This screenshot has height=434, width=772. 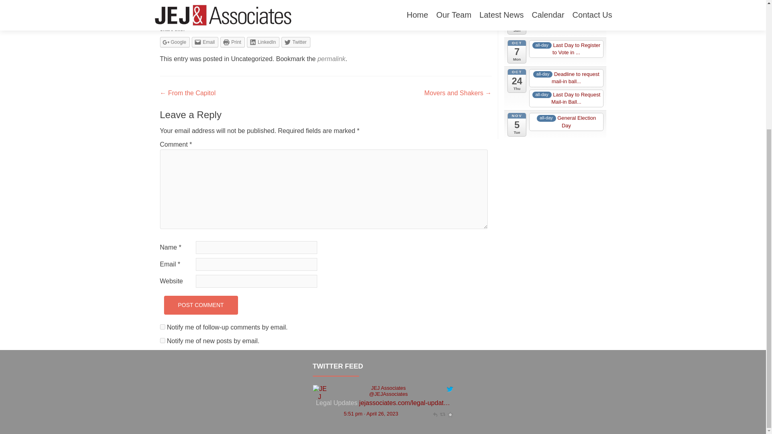 What do you see at coordinates (434, 7) in the screenshot?
I see `here` at bounding box center [434, 7].